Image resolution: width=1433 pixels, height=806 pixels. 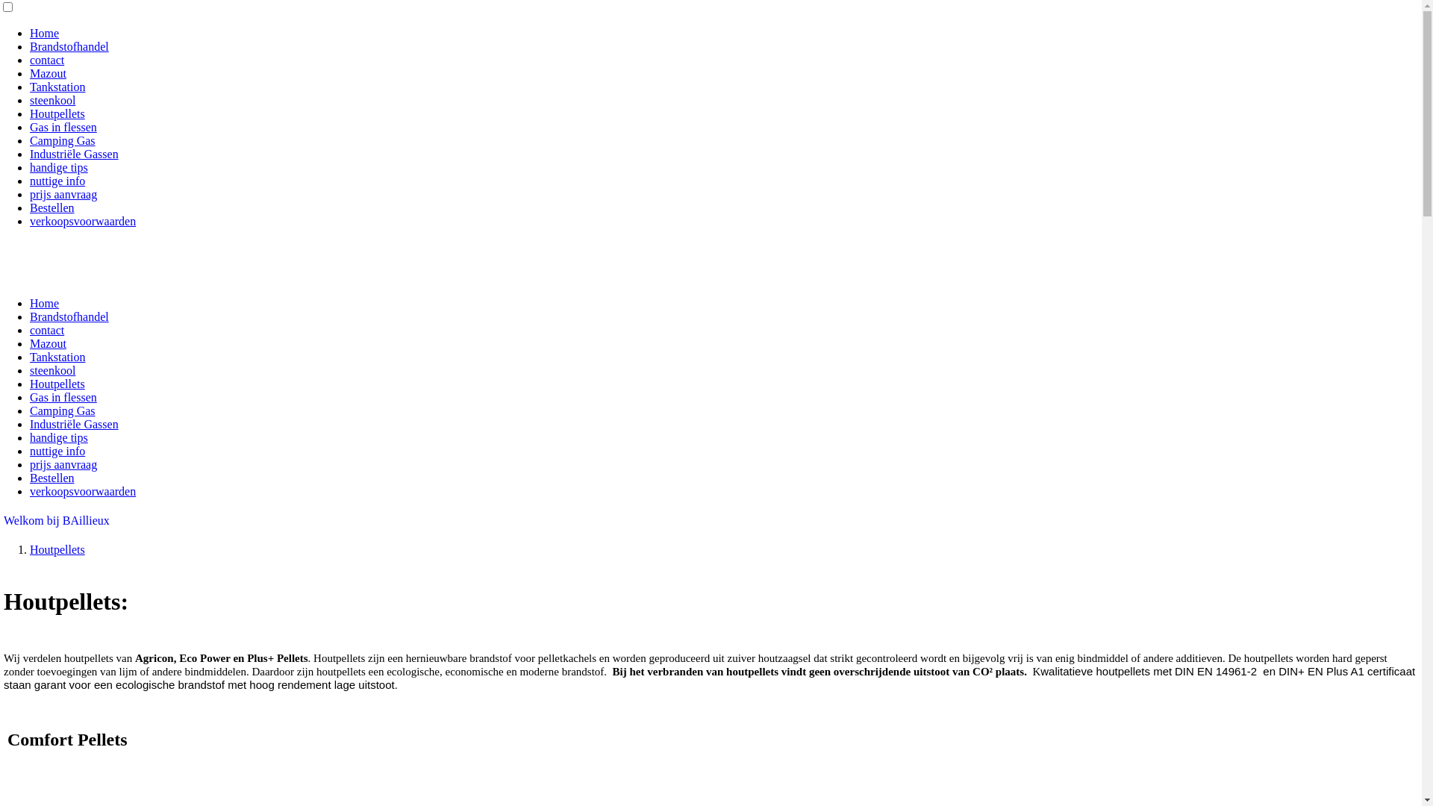 What do you see at coordinates (59, 167) in the screenshot?
I see `handige tips` at bounding box center [59, 167].